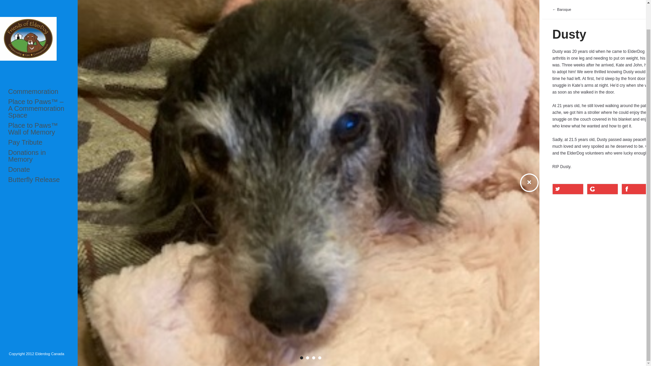 The height and width of the screenshot is (366, 651). Describe the element at coordinates (568, 189) in the screenshot. I see `twitter` at that location.